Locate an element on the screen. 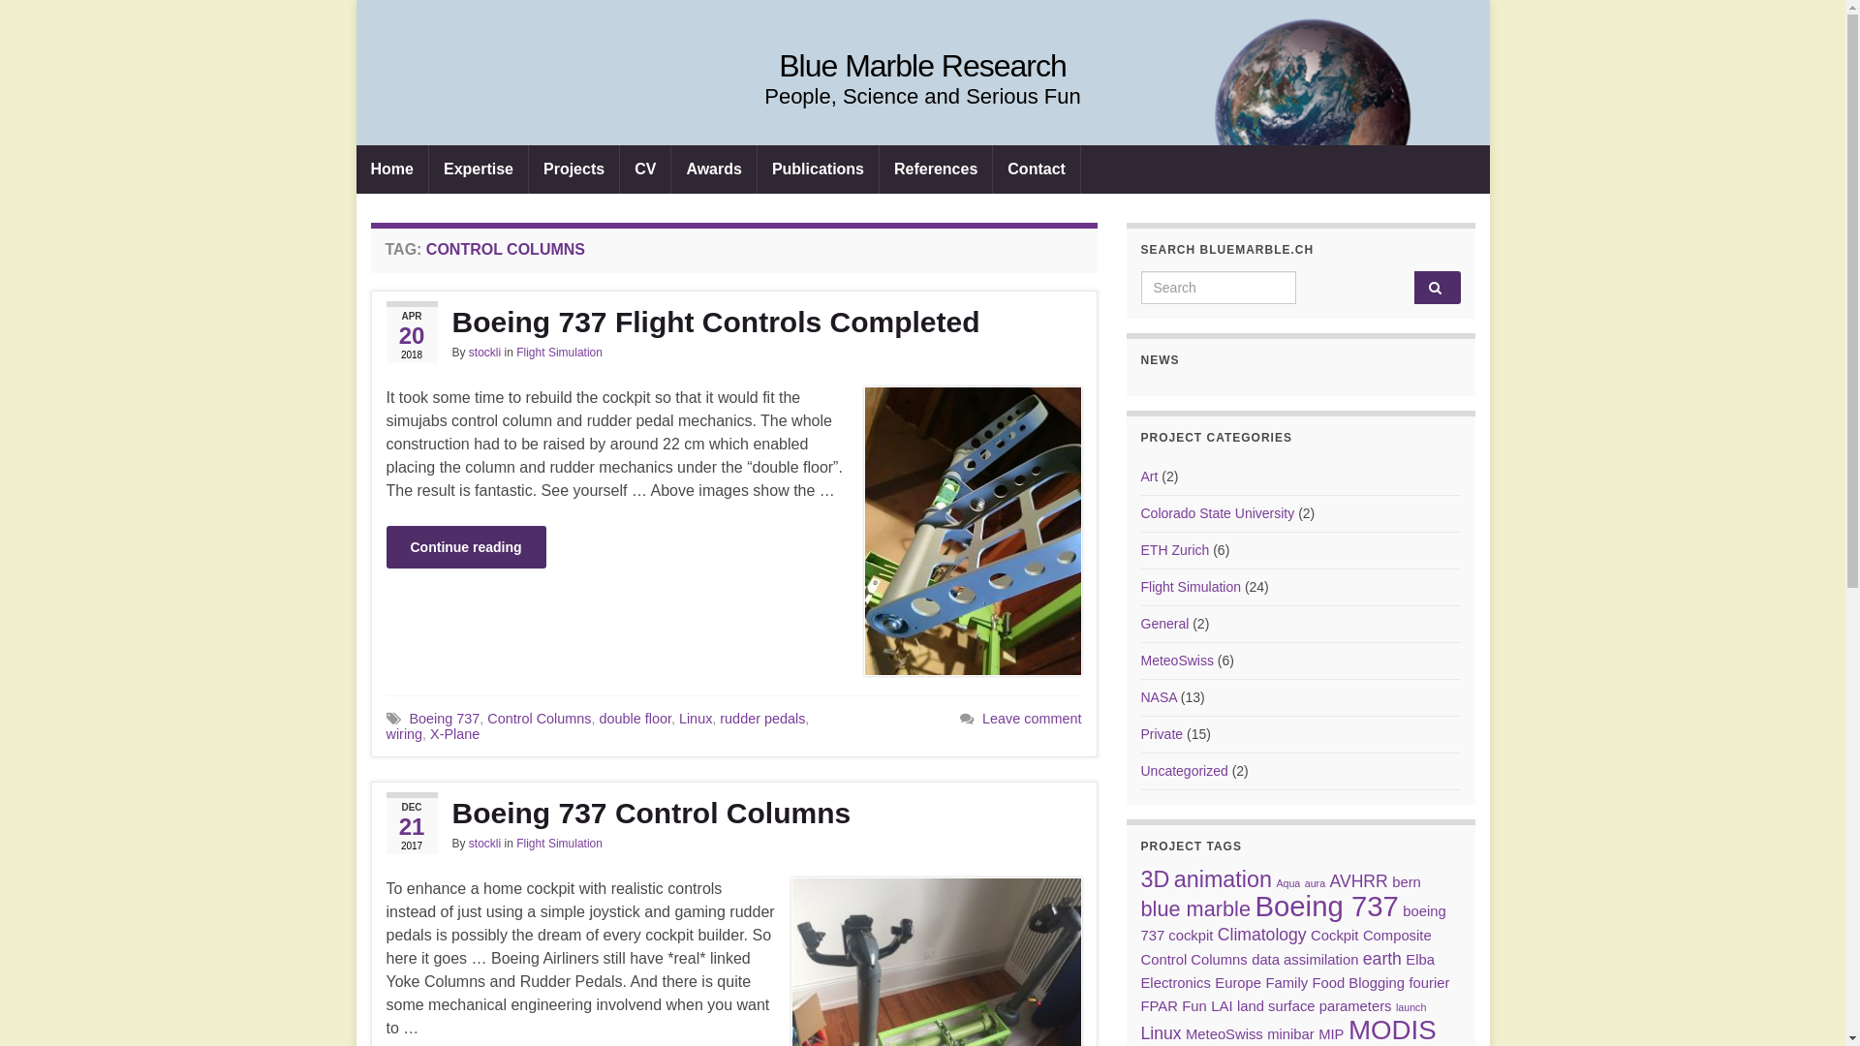  earth is located at coordinates (1382, 959).